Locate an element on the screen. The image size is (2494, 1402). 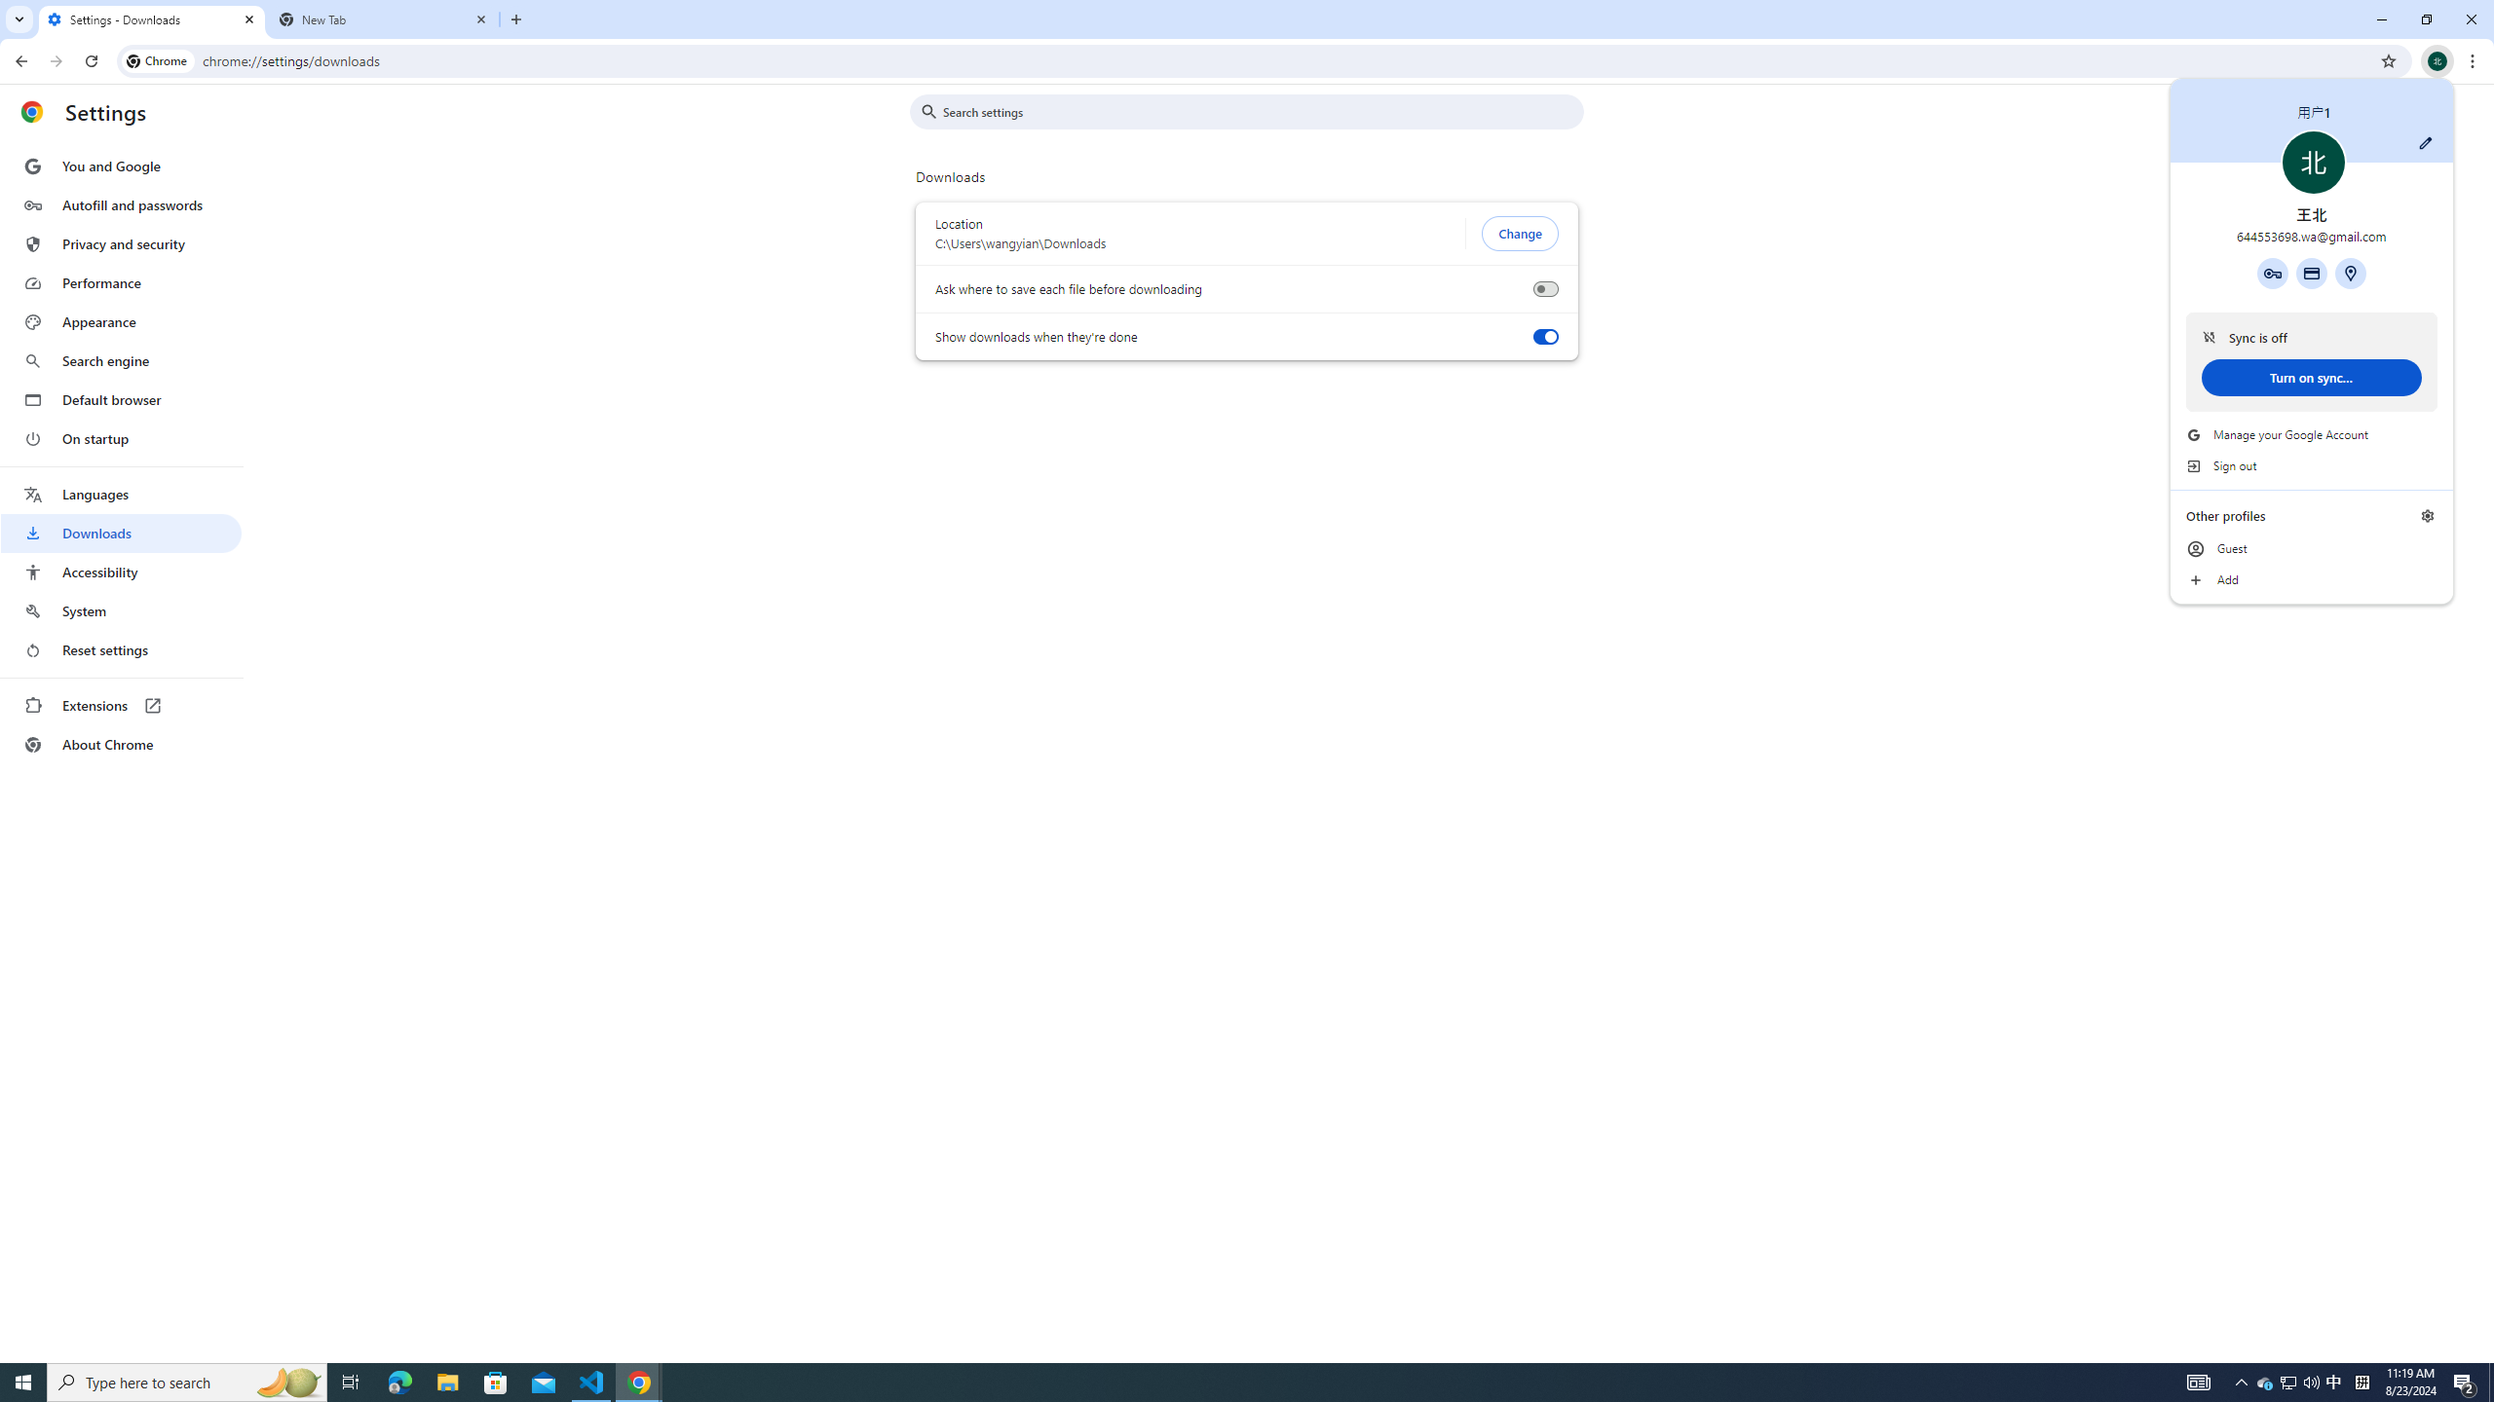
Search engine is located at coordinates (121, 361).